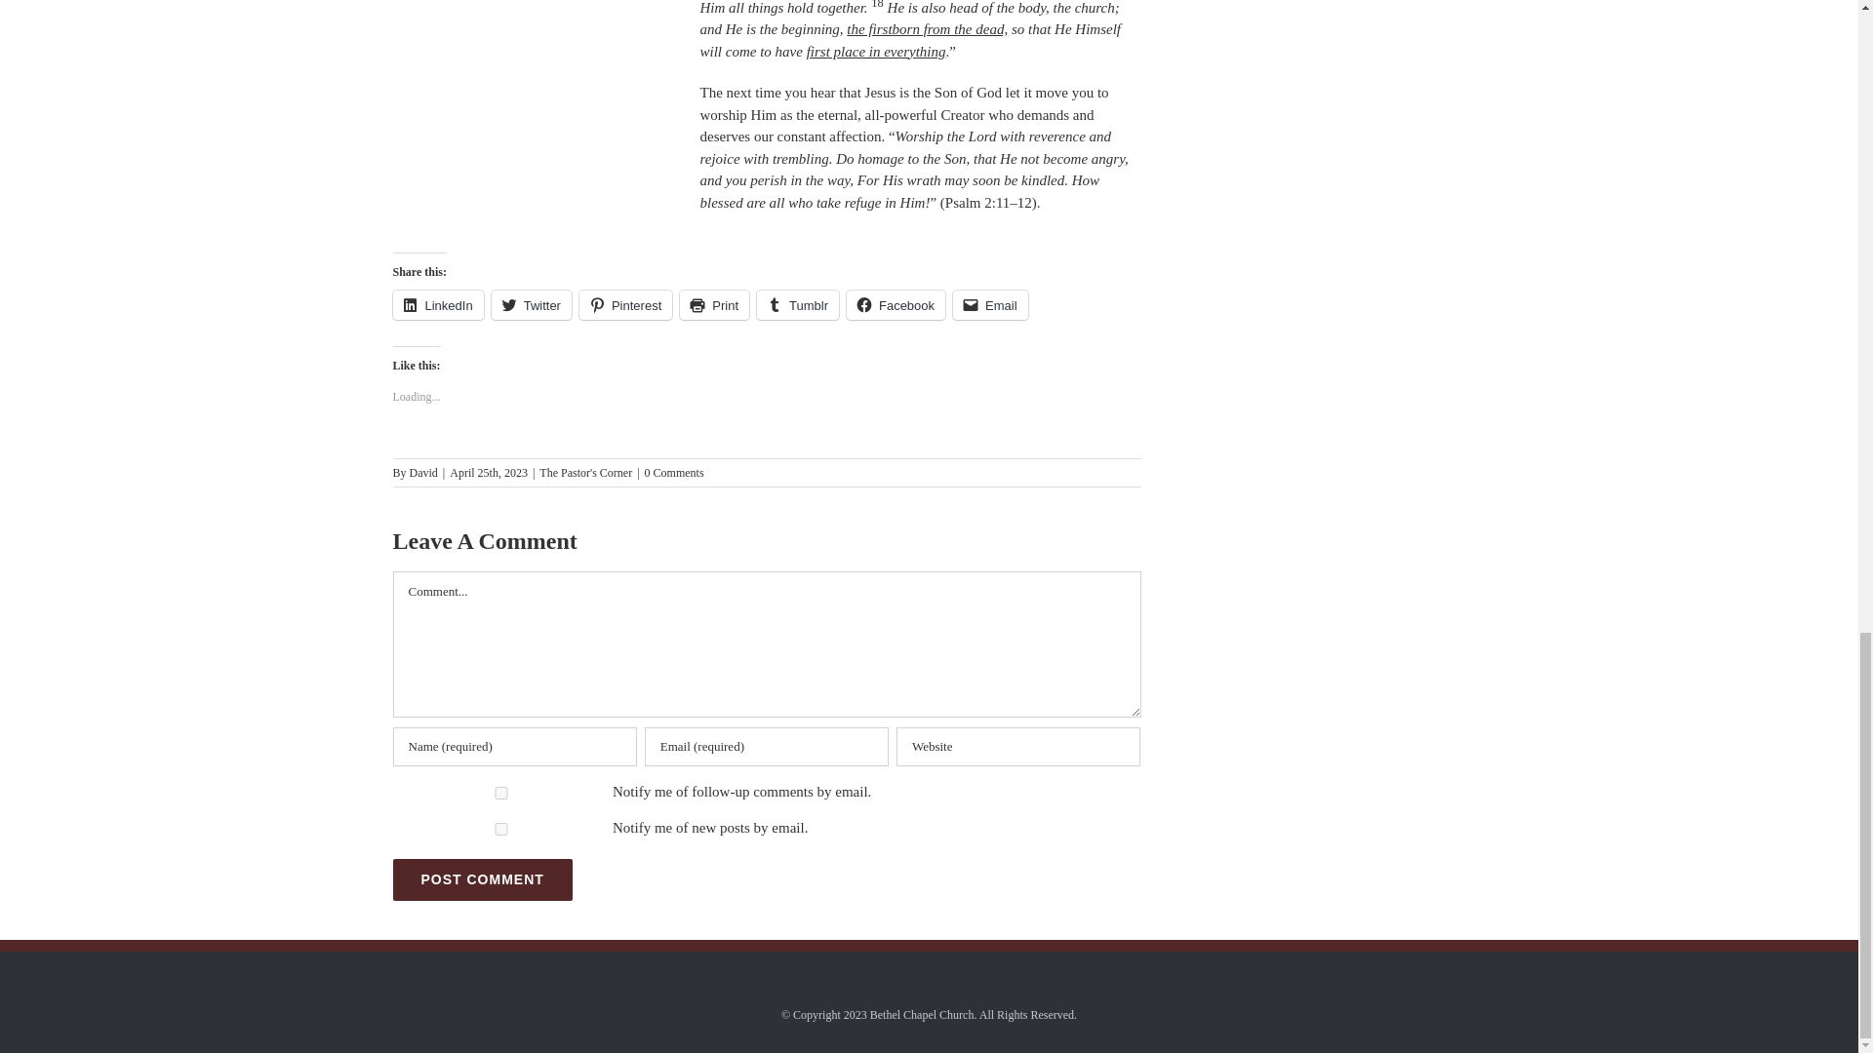 The image size is (1873, 1053). What do you see at coordinates (991, 305) in the screenshot?
I see `Click to email a link to a friend` at bounding box center [991, 305].